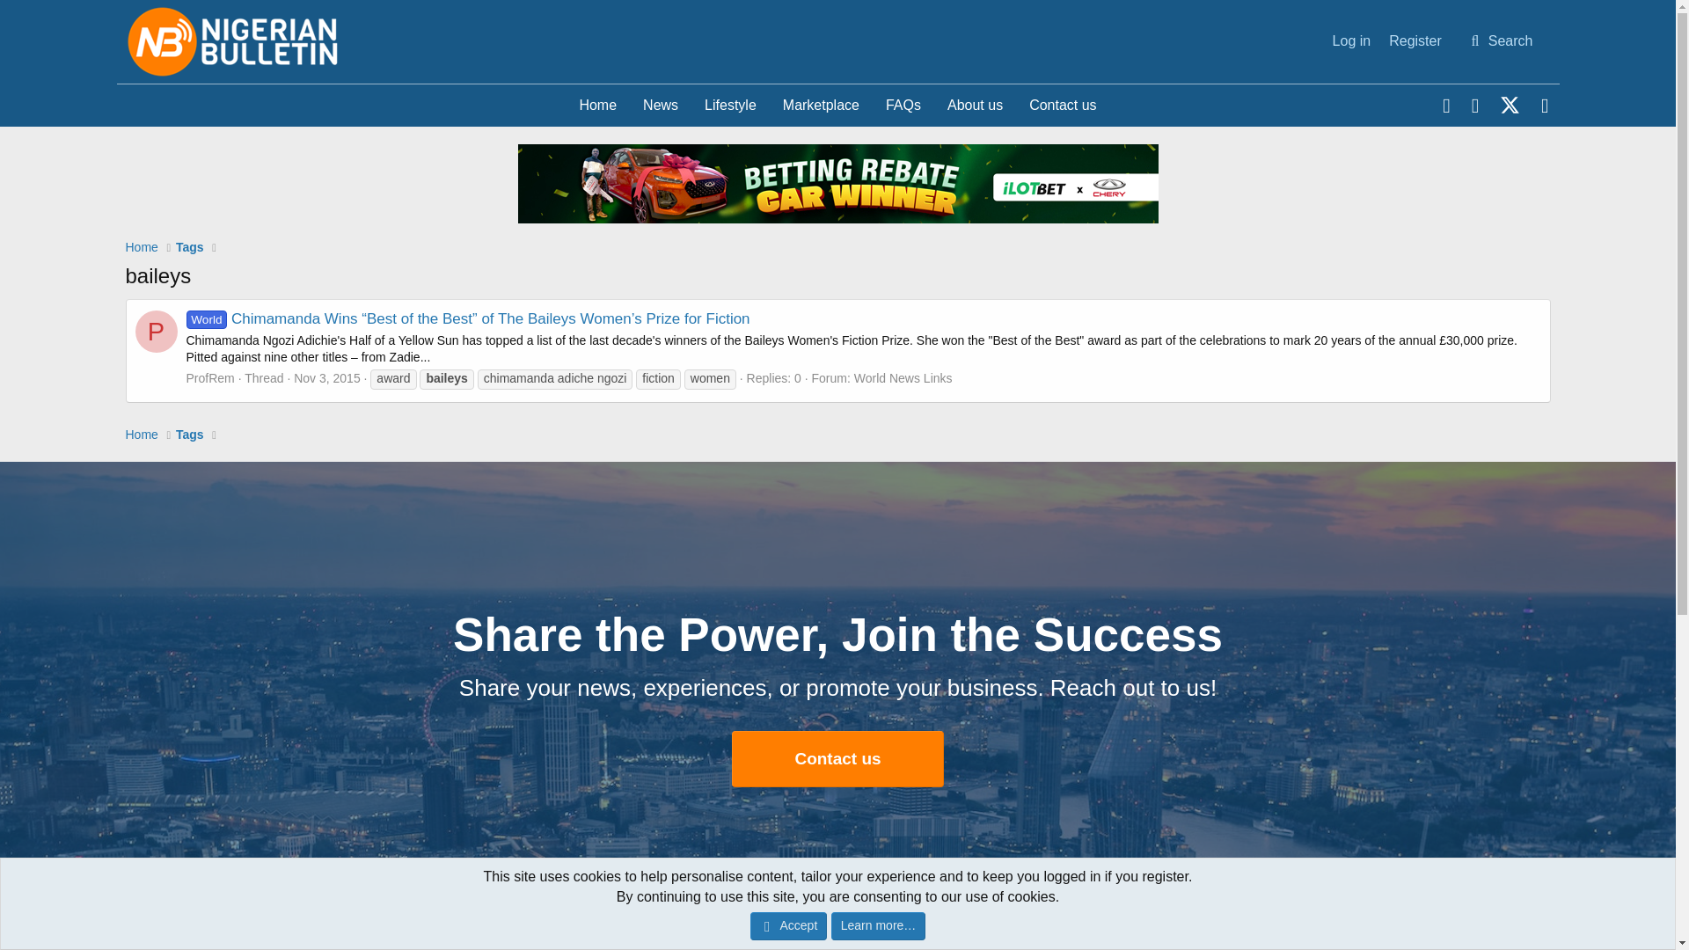  Describe the element at coordinates (190, 247) in the screenshot. I see `Log in` at that location.